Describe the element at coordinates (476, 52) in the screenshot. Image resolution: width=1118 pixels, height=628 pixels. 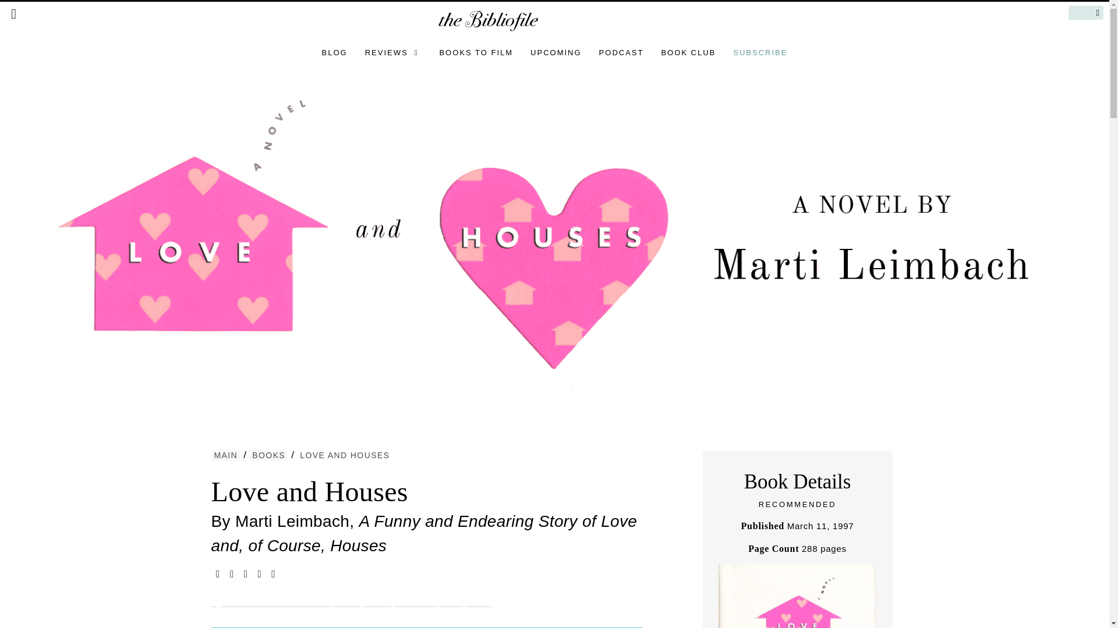
I see `BOOKS TO FILM` at that location.